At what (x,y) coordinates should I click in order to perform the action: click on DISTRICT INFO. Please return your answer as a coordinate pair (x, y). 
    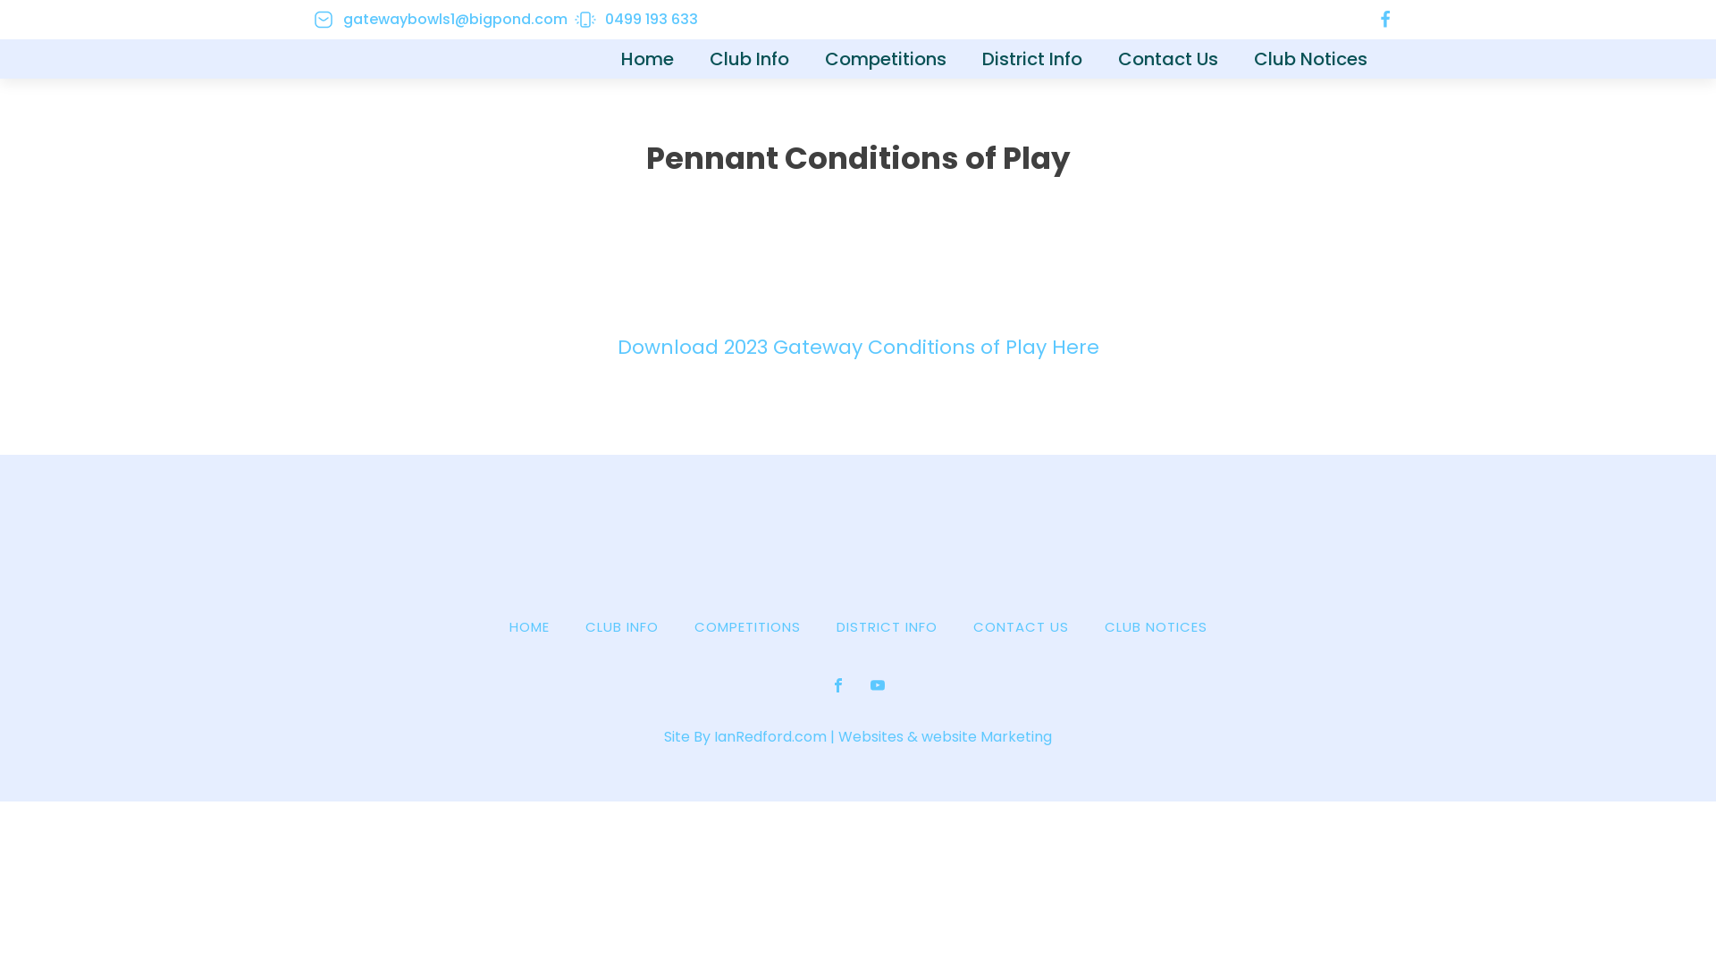
    Looking at the image, I should click on (887, 627).